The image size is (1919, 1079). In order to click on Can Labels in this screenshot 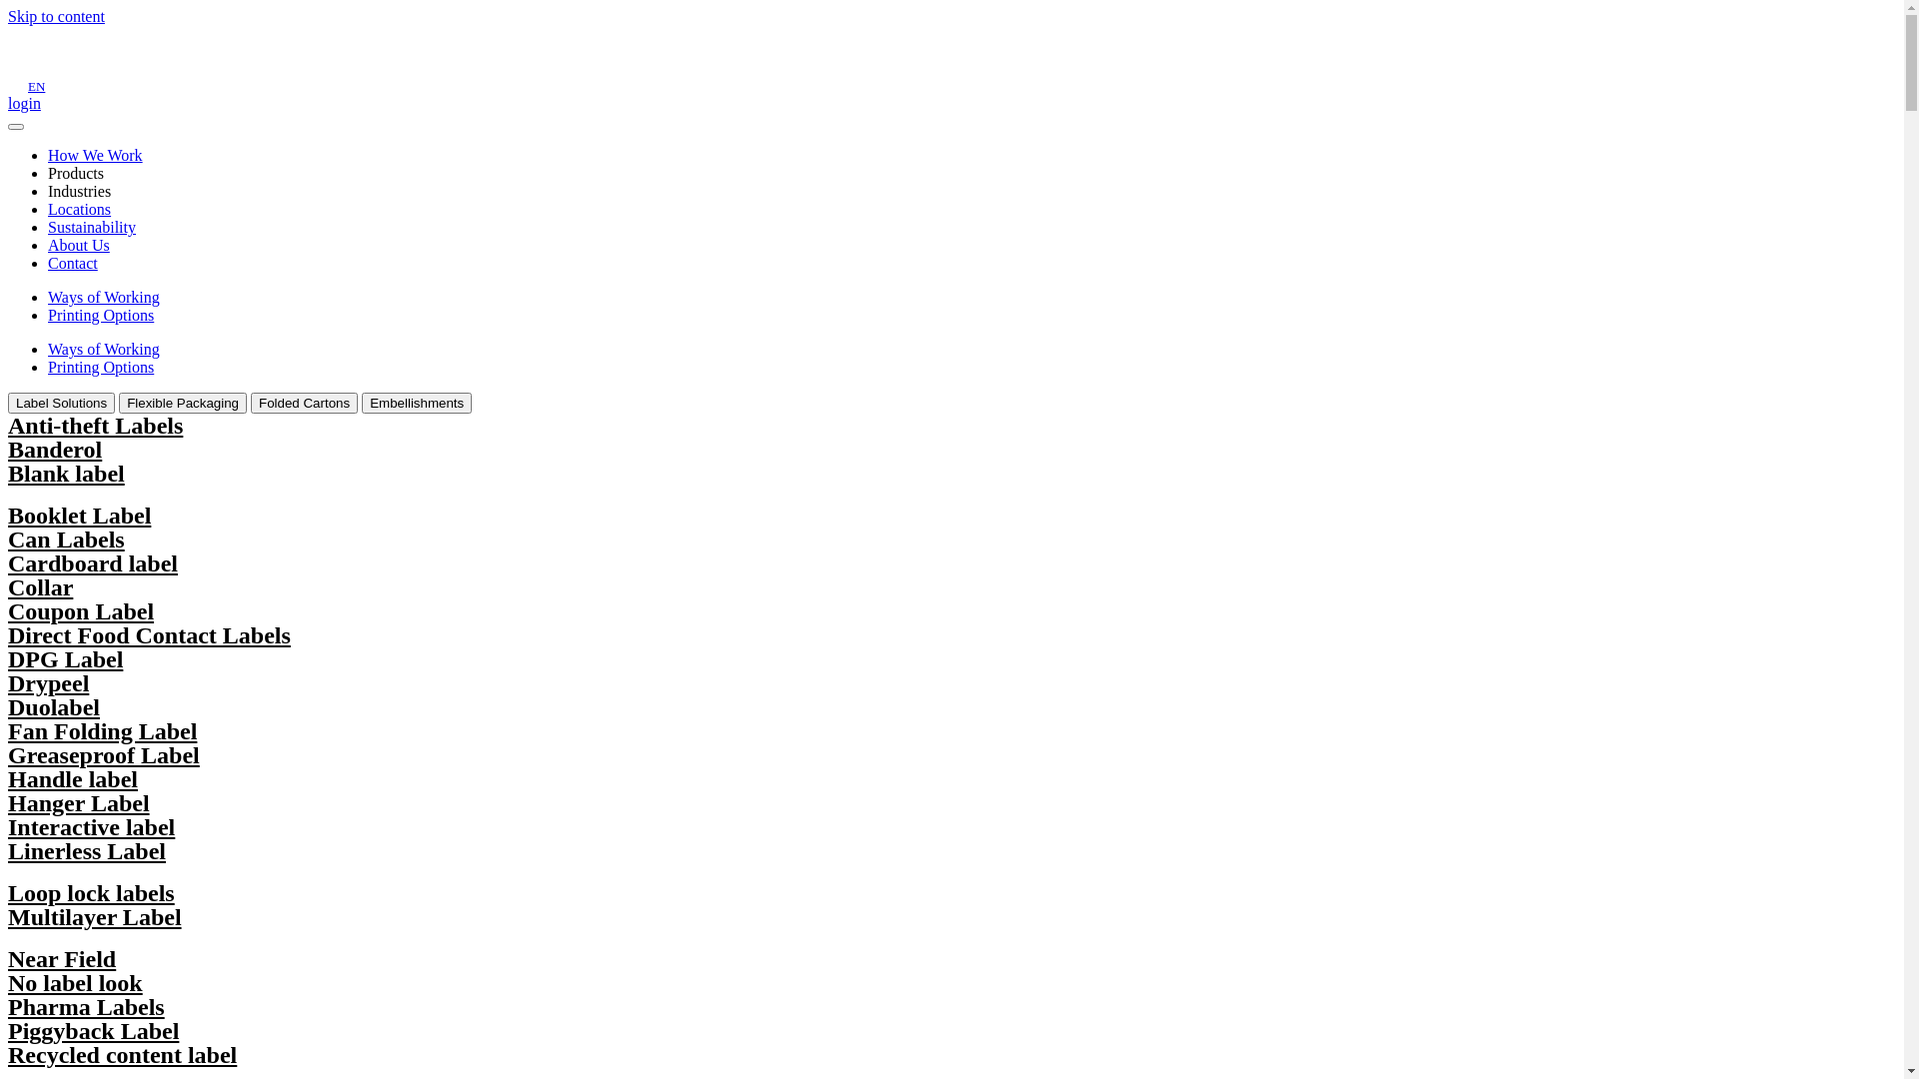, I will do `click(66, 539)`.